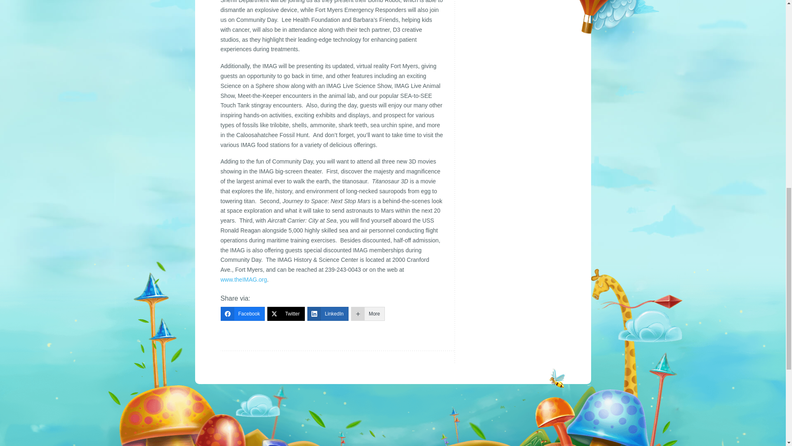 Image resolution: width=792 pixels, height=446 pixels. What do you see at coordinates (243, 279) in the screenshot?
I see `www.theIMAG.org` at bounding box center [243, 279].